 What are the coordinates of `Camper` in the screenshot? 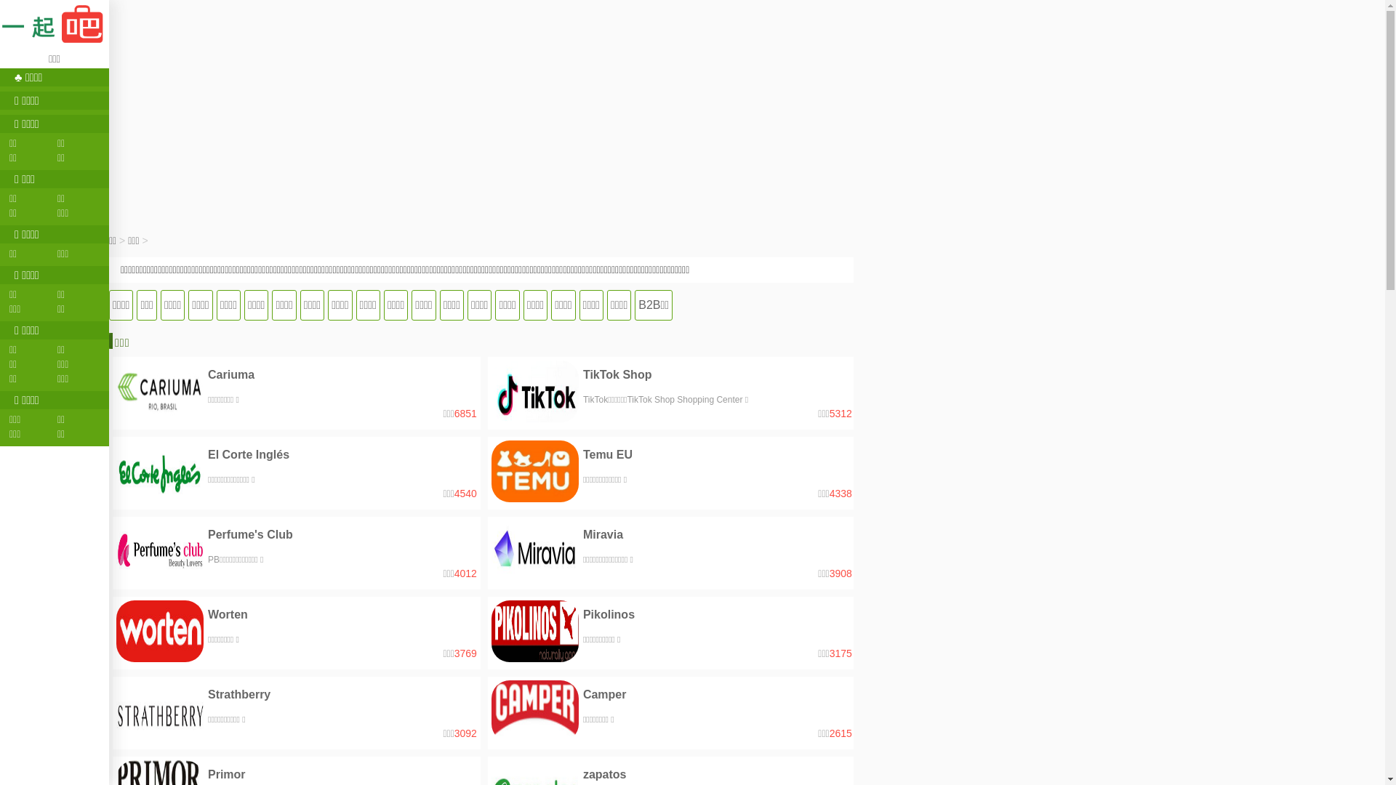 It's located at (605, 695).